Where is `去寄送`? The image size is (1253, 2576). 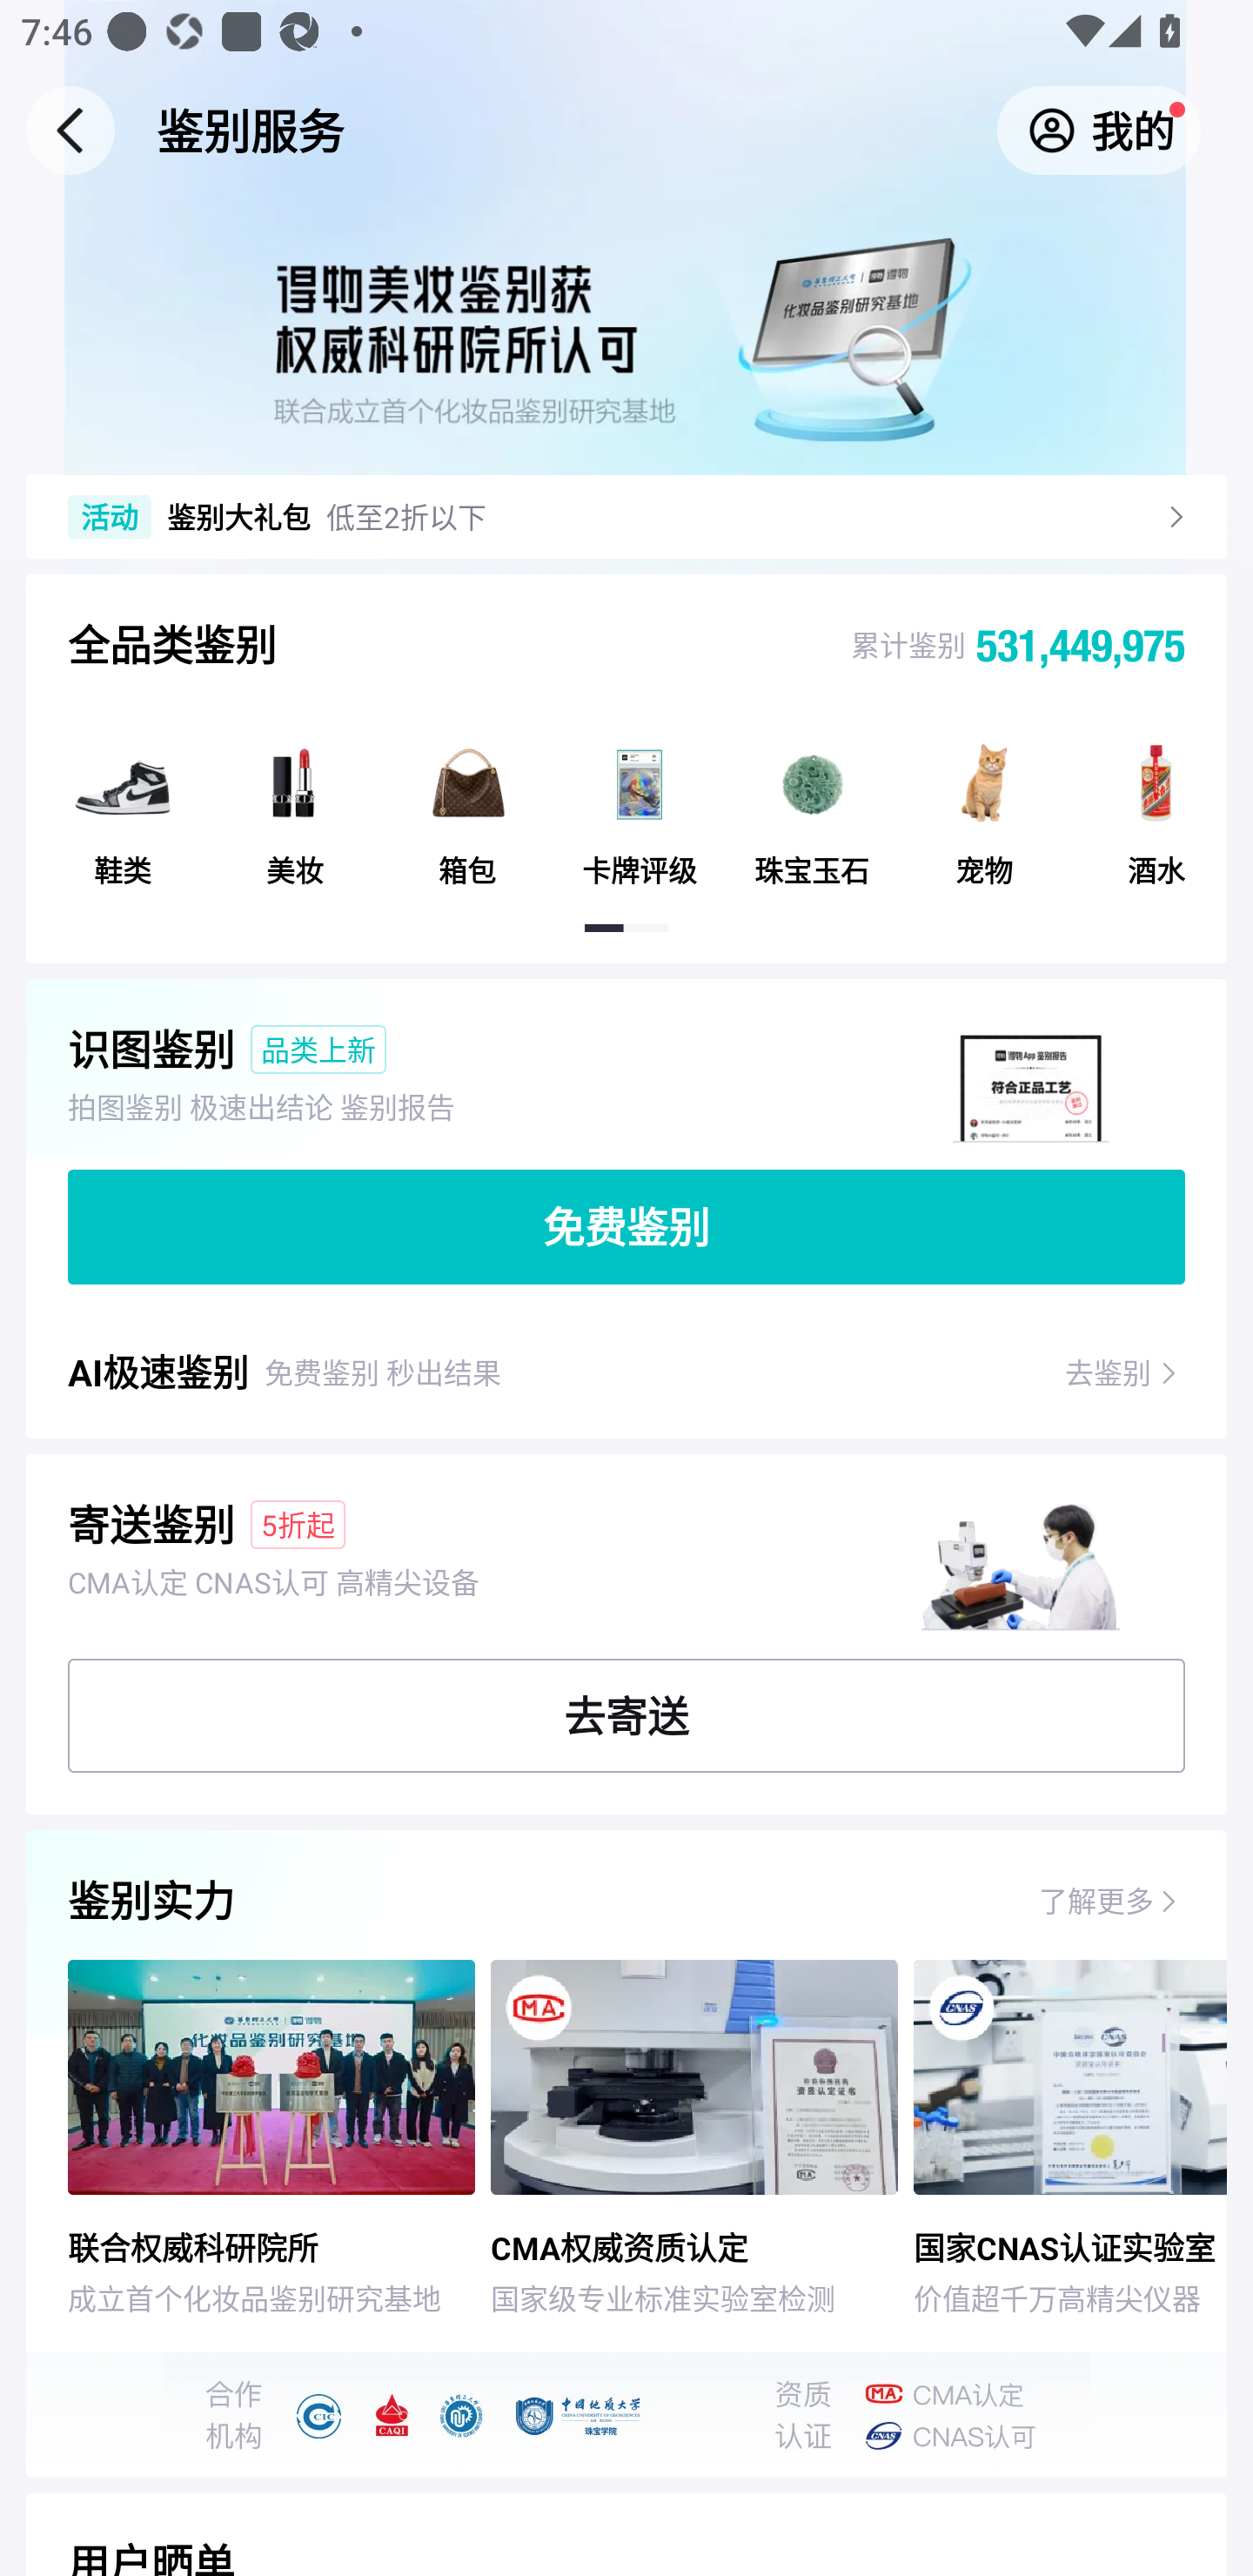
去寄送 is located at coordinates (626, 1715).